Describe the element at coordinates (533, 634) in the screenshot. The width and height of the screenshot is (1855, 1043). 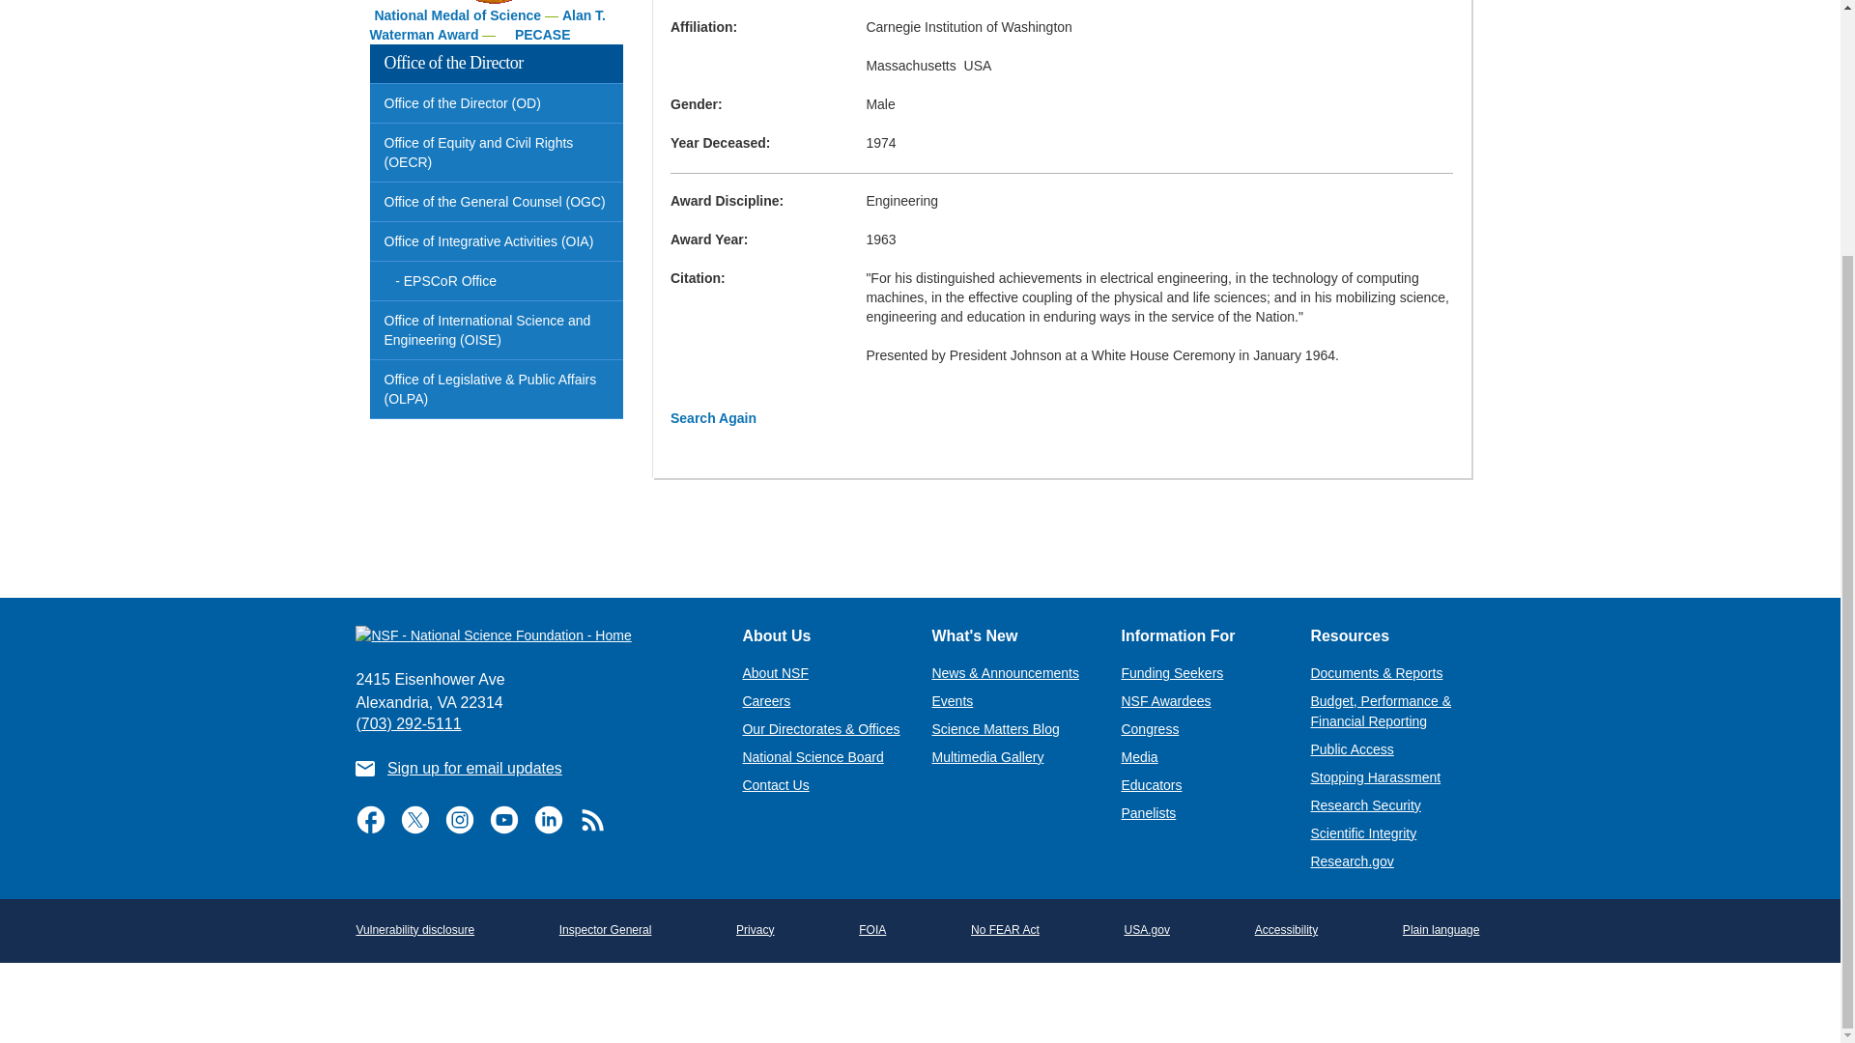
I see `NSF - National Science Foundation - Home` at that location.